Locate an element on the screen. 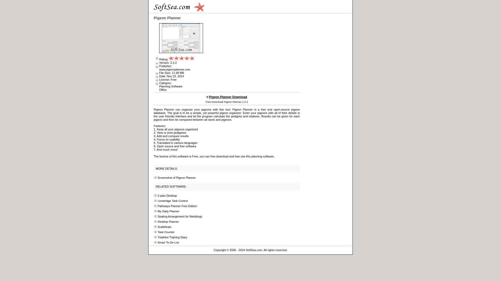 The width and height of the screenshot is (501, 281). Desktop Planner is located at coordinates (168, 221).